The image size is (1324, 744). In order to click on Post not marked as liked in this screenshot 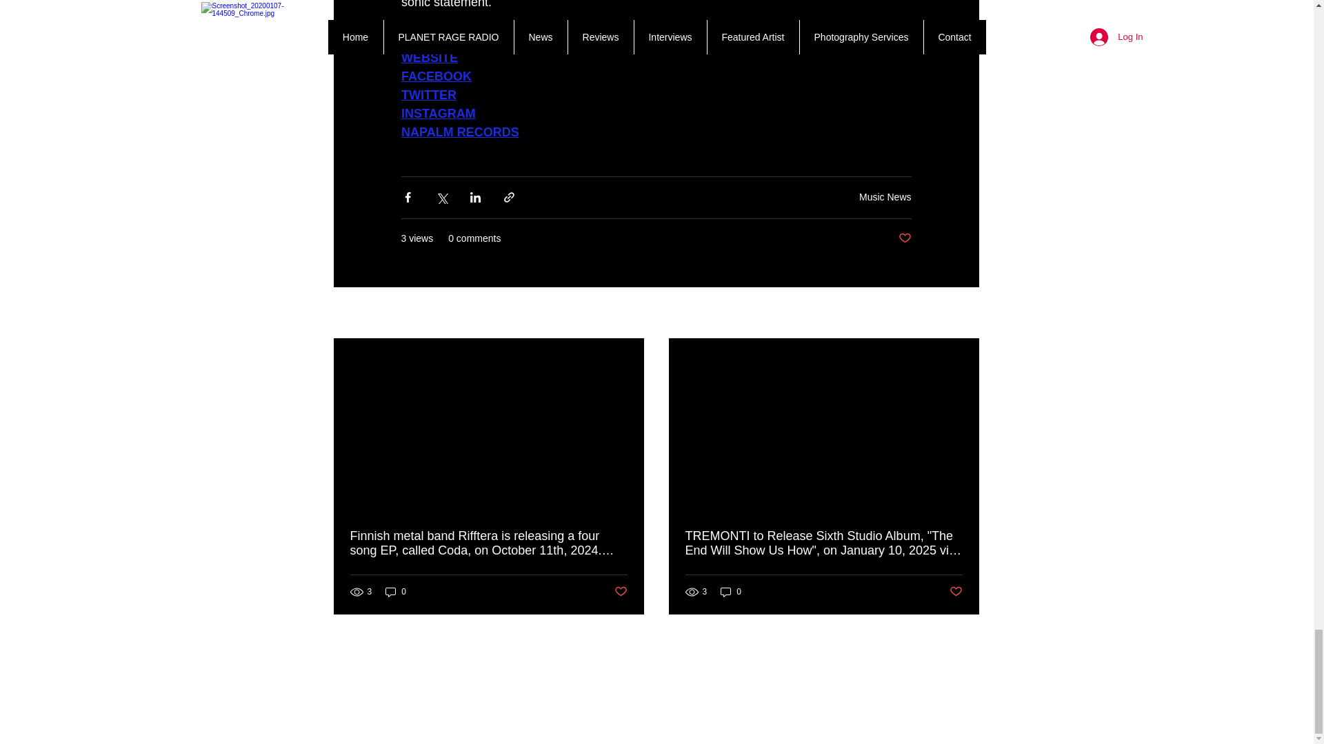, I will do `click(903, 238)`.